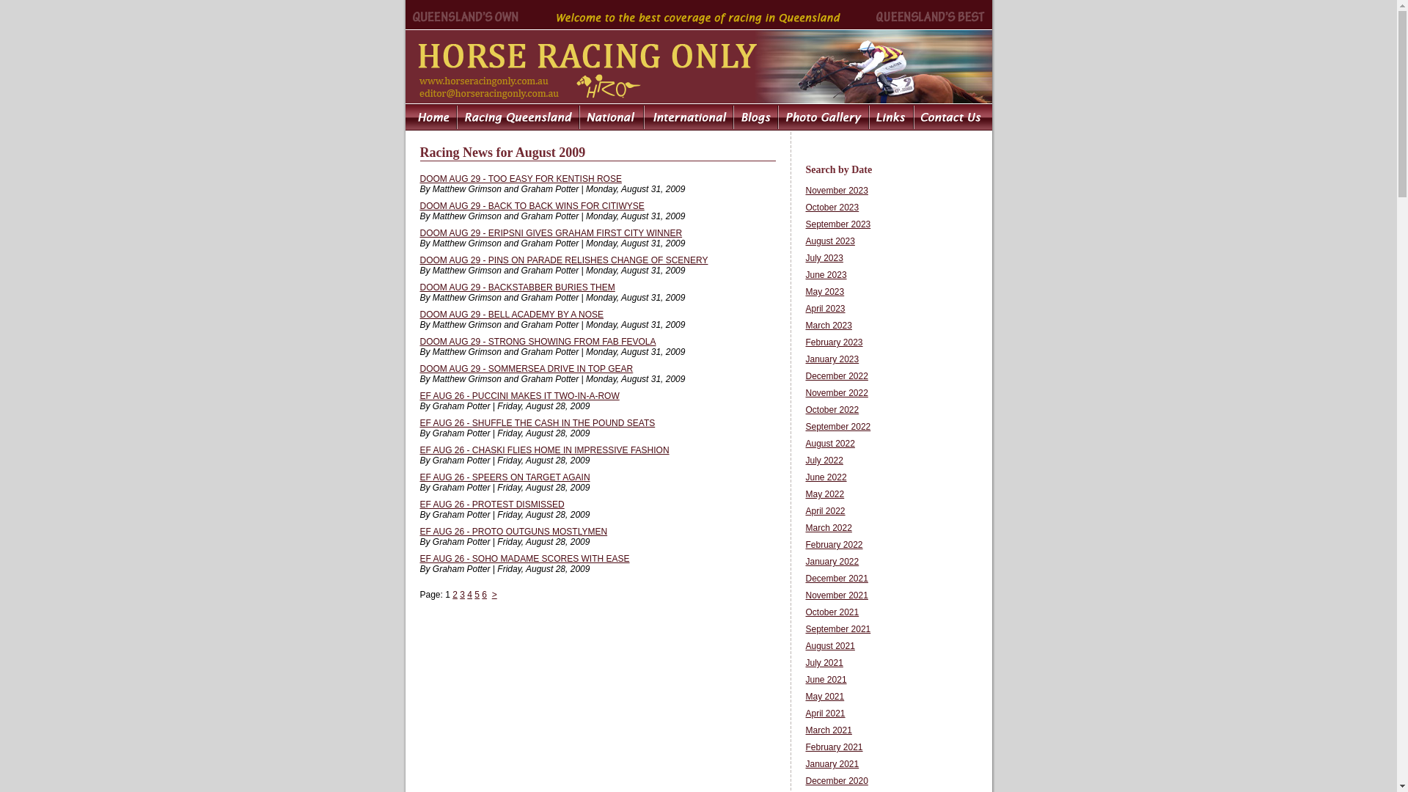  I want to click on EF AUG 26 - SHUFFLE THE CASH IN THE POUND SEATS, so click(537, 423).